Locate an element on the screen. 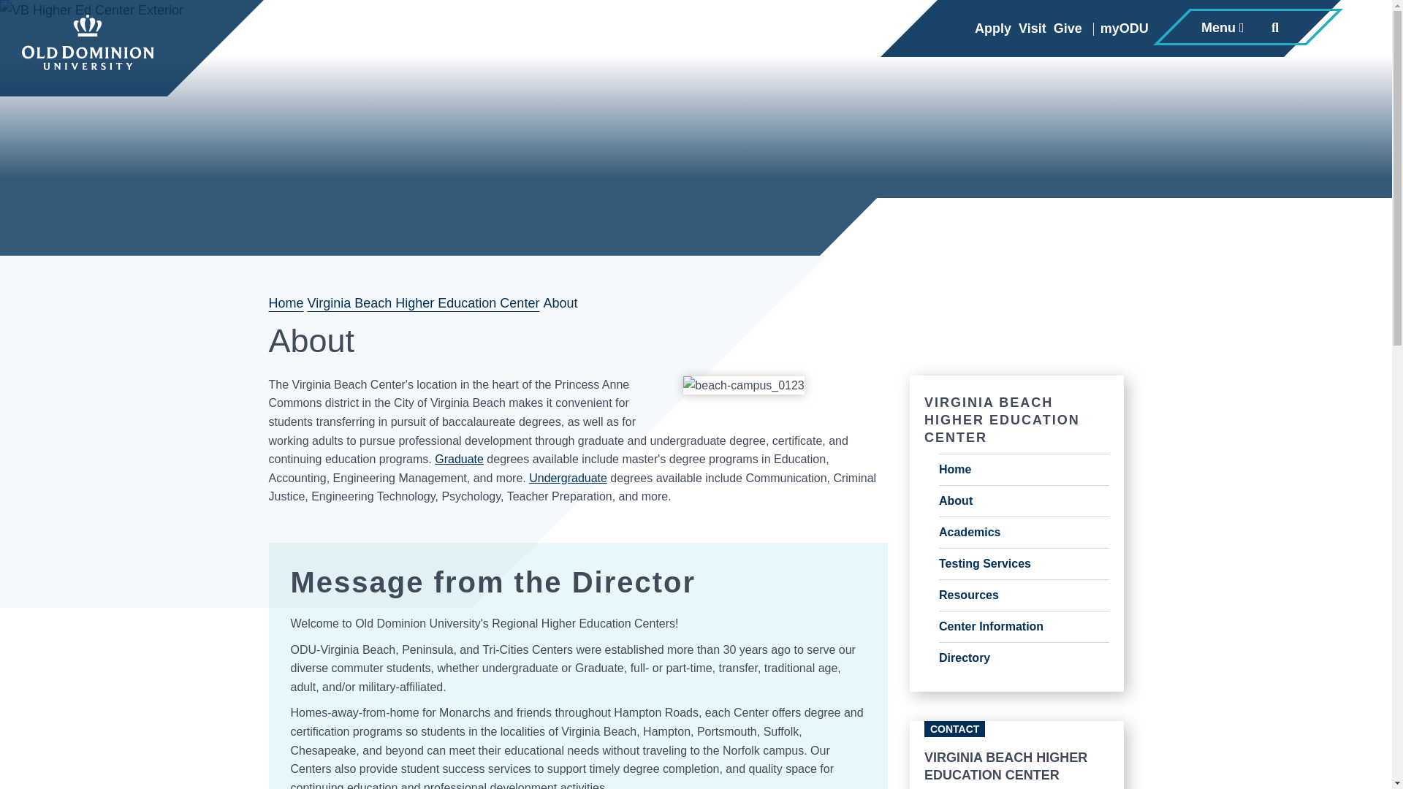  Virginia Beach Higher Education Center is located at coordinates (424, 303).